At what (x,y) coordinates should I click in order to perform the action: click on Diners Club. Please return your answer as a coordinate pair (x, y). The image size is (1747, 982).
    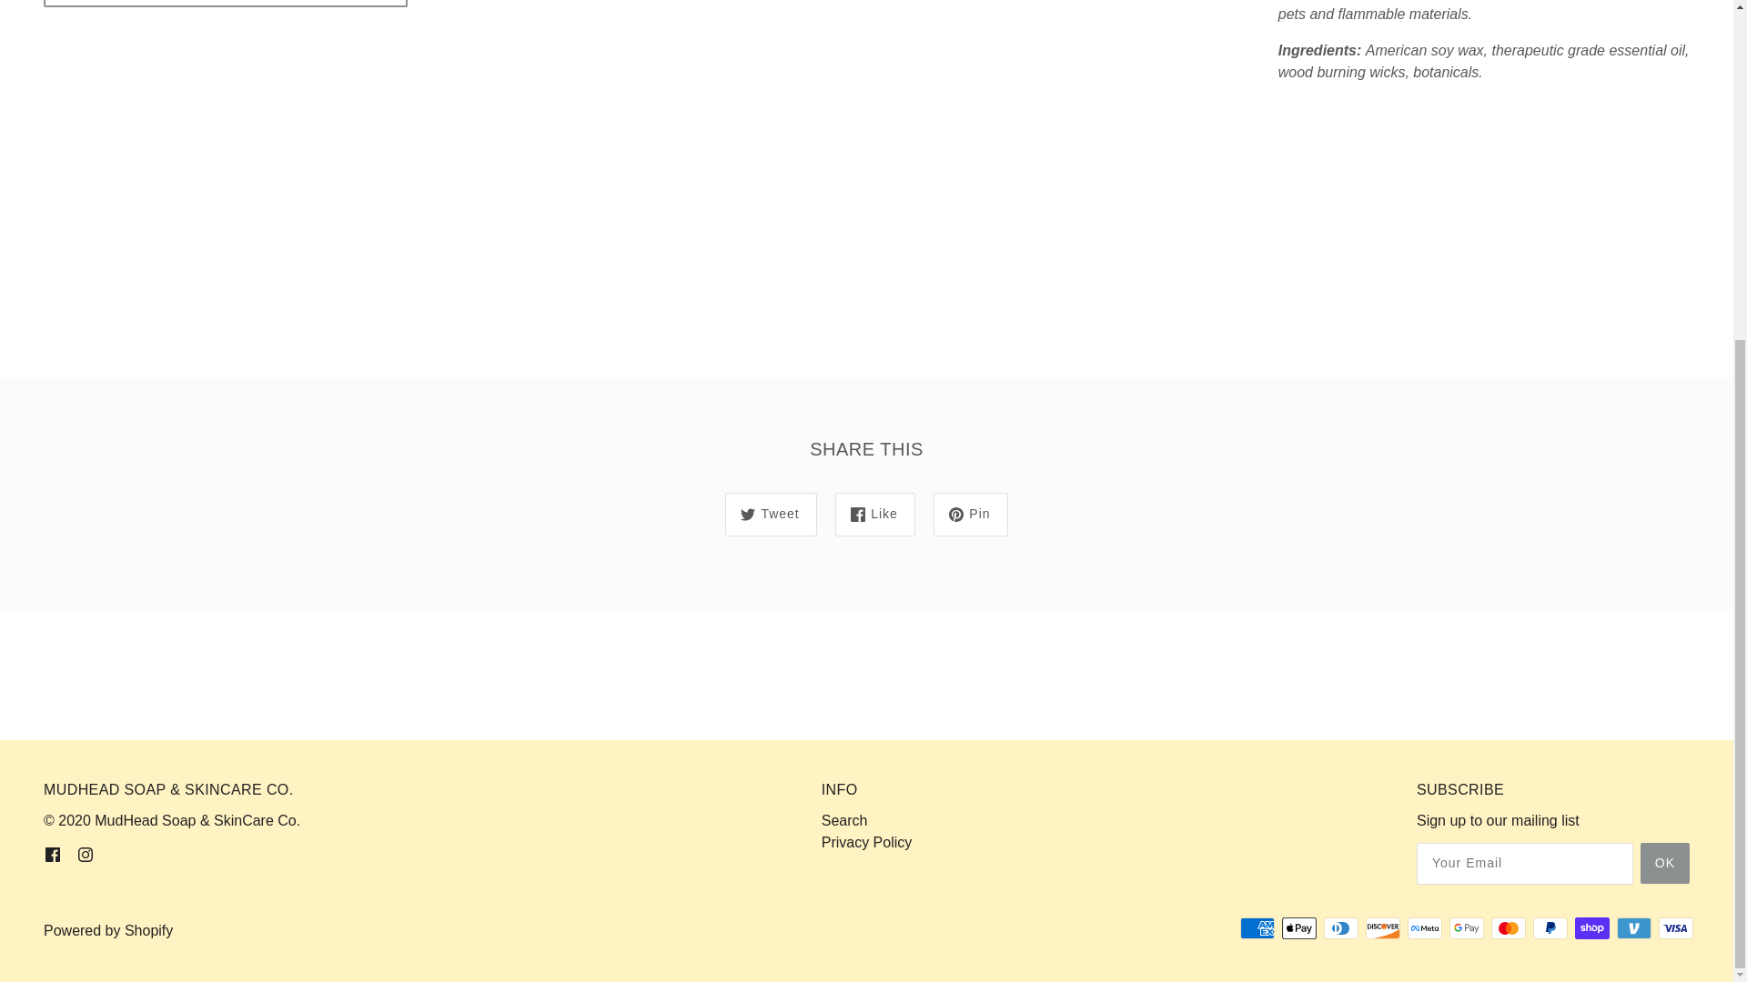
    Looking at the image, I should click on (1341, 927).